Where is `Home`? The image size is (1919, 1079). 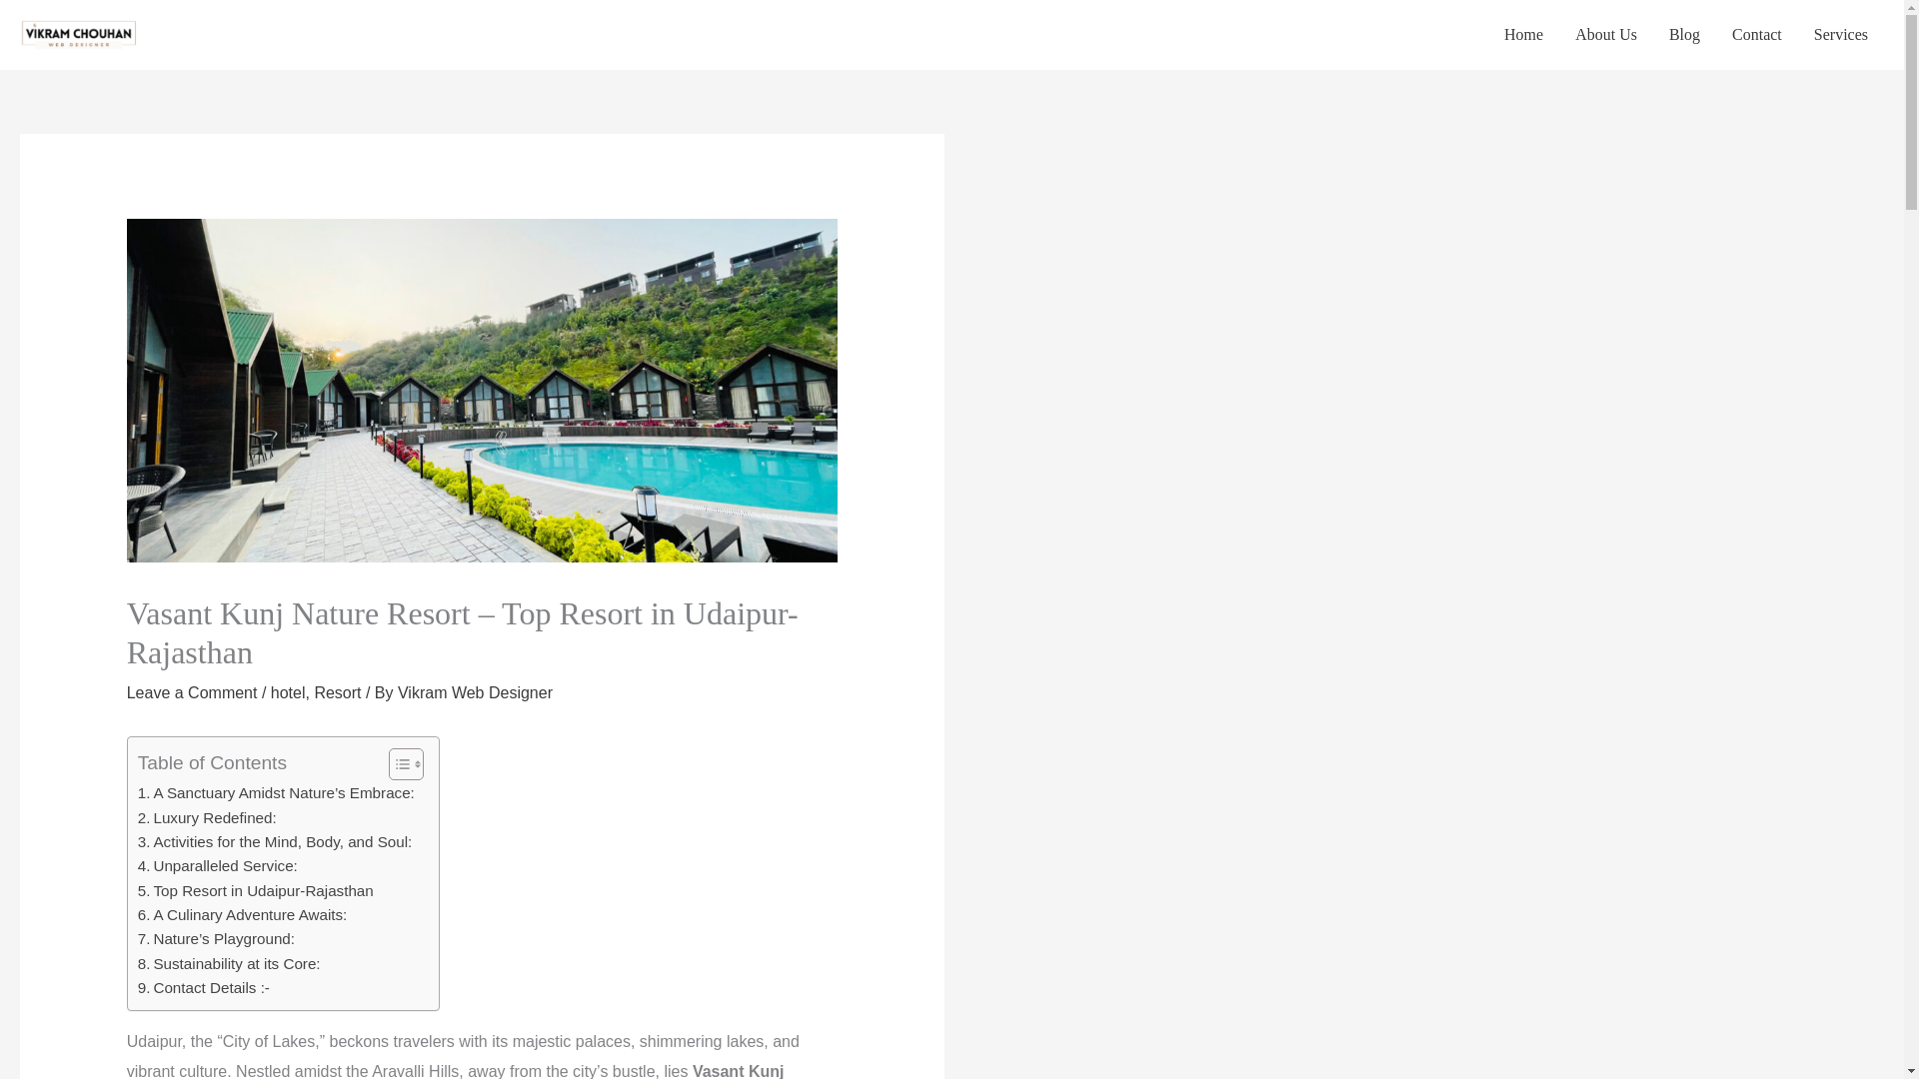 Home is located at coordinates (1523, 35).